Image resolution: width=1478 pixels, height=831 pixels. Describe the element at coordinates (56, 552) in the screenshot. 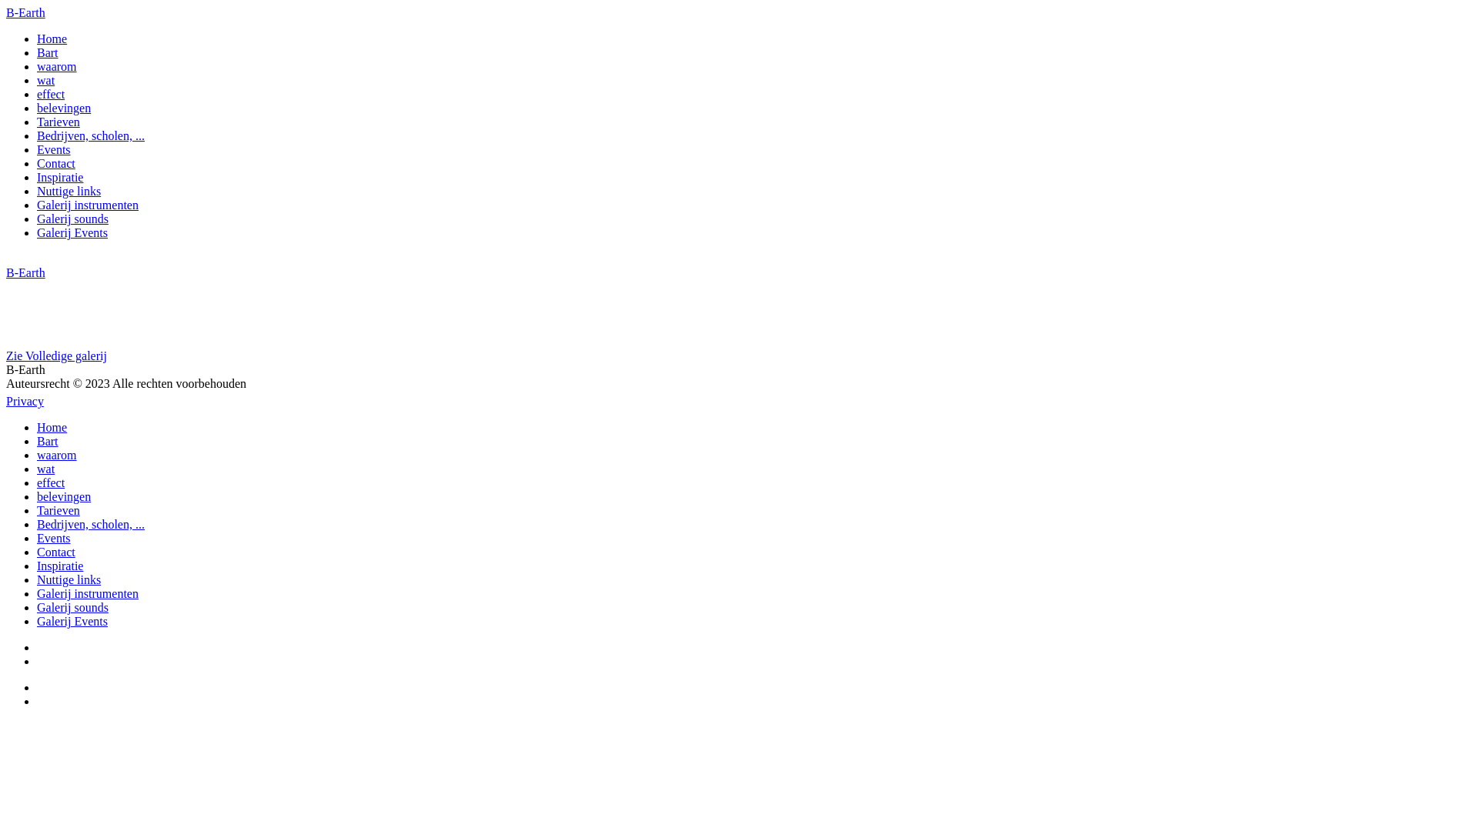

I see `Contact` at that location.